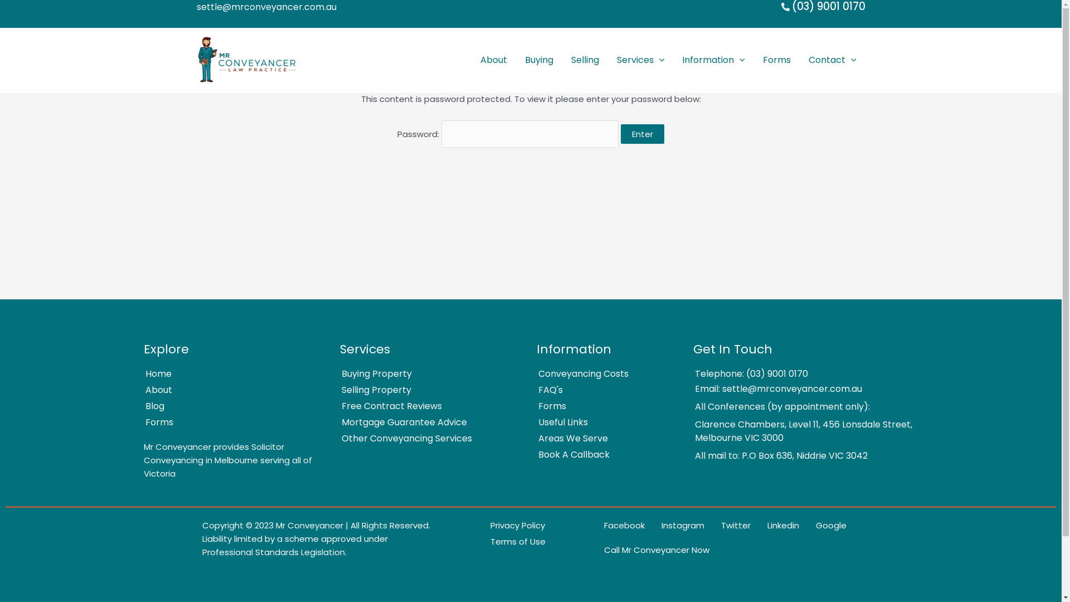 The height and width of the screenshot is (602, 1070). What do you see at coordinates (777, 60) in the screenshot?
I see `Forms` at bounding box center [777, 60].